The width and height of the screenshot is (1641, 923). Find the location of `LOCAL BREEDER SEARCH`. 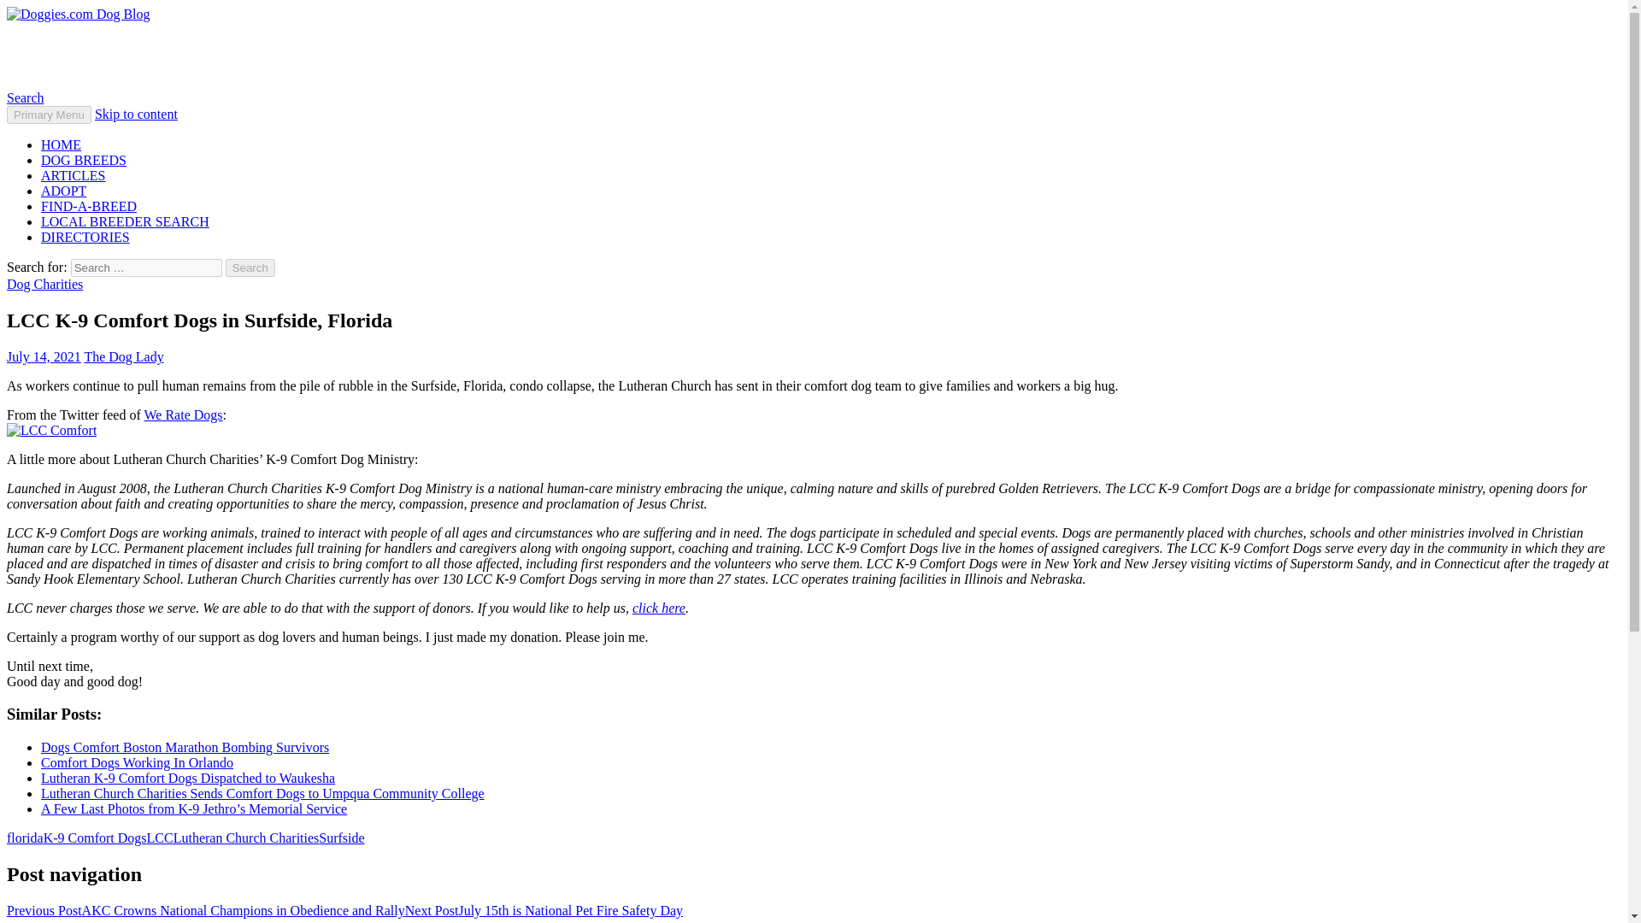

LOCAL BREEDER SEARCH is located at coordinates (125, 220).